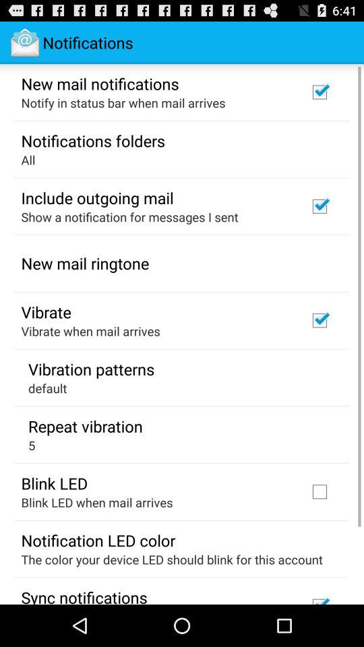 This screenshot has height=647, width=364. Describe the element at coordinates (171, 559) in the screenshot. I see `select app below the notification led color icon` at that location.